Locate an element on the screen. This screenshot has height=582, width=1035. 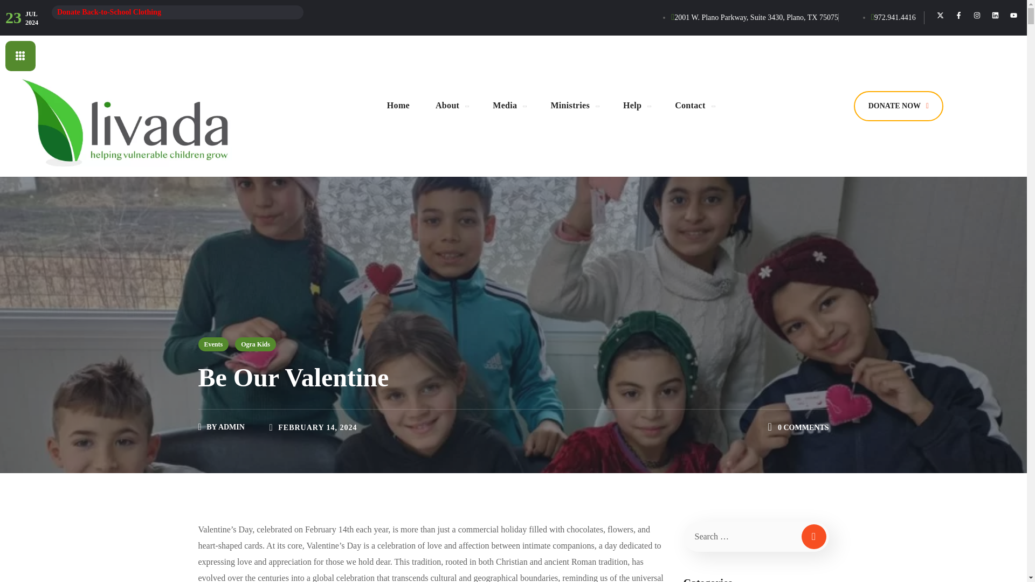
DONATE NOW is located at coordinates (898, 106).